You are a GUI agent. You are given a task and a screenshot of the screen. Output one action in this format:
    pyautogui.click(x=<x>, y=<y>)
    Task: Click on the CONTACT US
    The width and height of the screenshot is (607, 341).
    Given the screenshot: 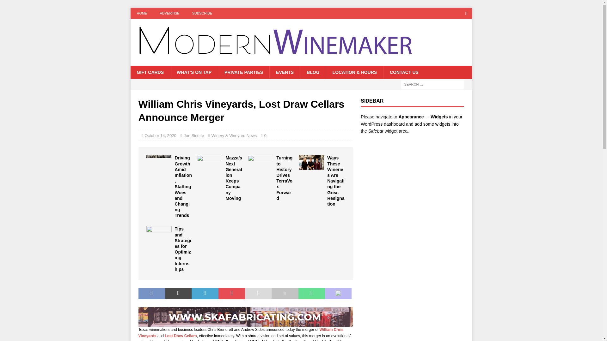 What is the action you would take?
    pyautogui.click(x=404, y=72)
    